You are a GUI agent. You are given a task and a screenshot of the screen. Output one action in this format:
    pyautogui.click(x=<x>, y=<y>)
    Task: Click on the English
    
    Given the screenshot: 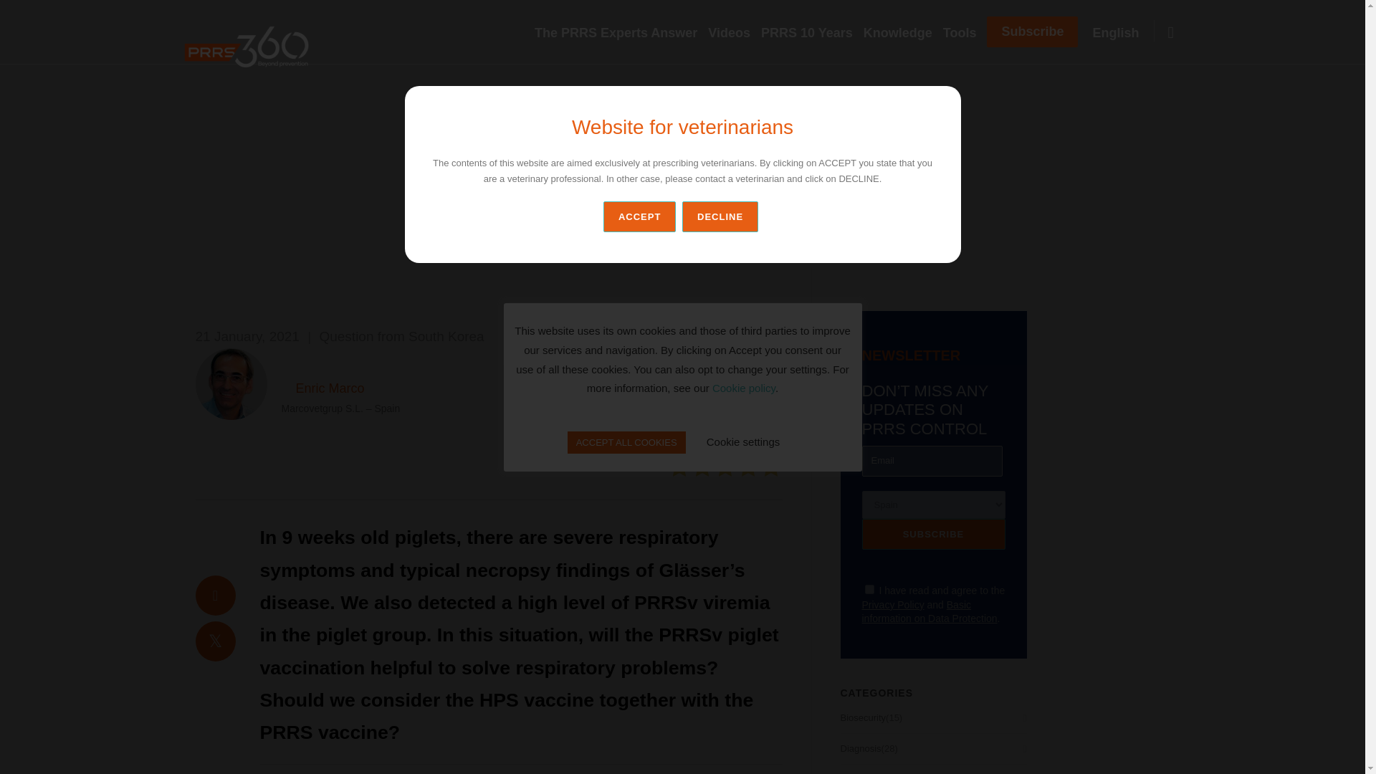 What is the action you would take?
    pyautogui.click(x=1121, y=33)
    